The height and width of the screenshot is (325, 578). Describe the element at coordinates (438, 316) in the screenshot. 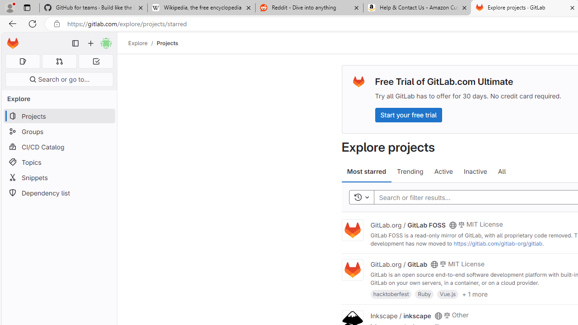

I see `Class: s16` at that location.